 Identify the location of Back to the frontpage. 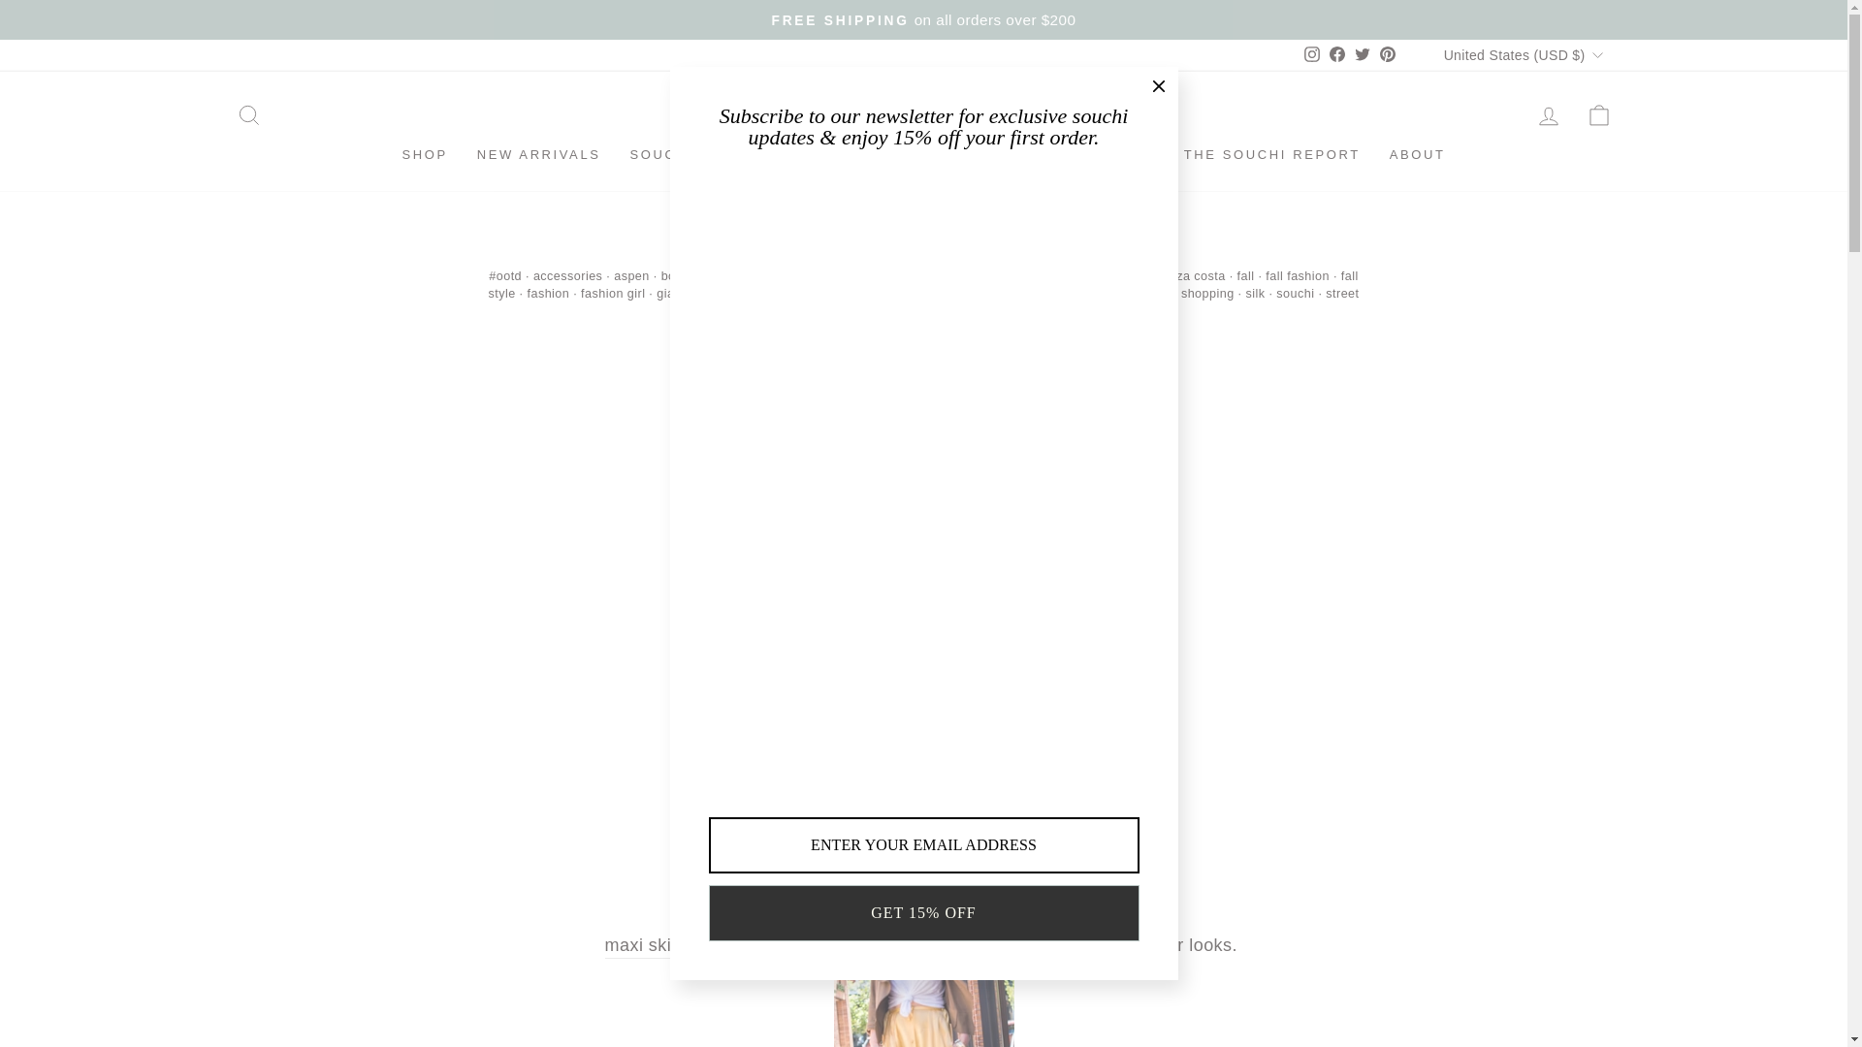
(1311, 54).